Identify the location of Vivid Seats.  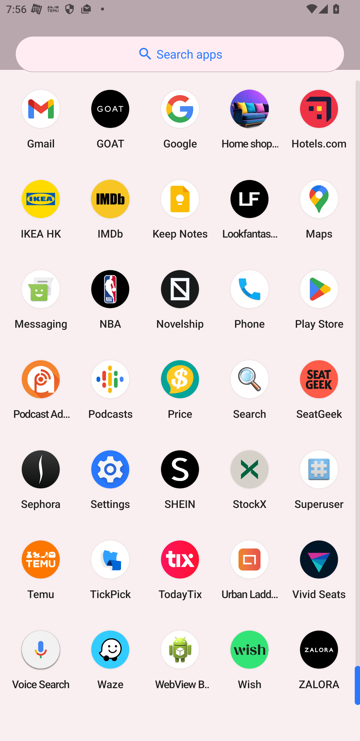
(319, 570).